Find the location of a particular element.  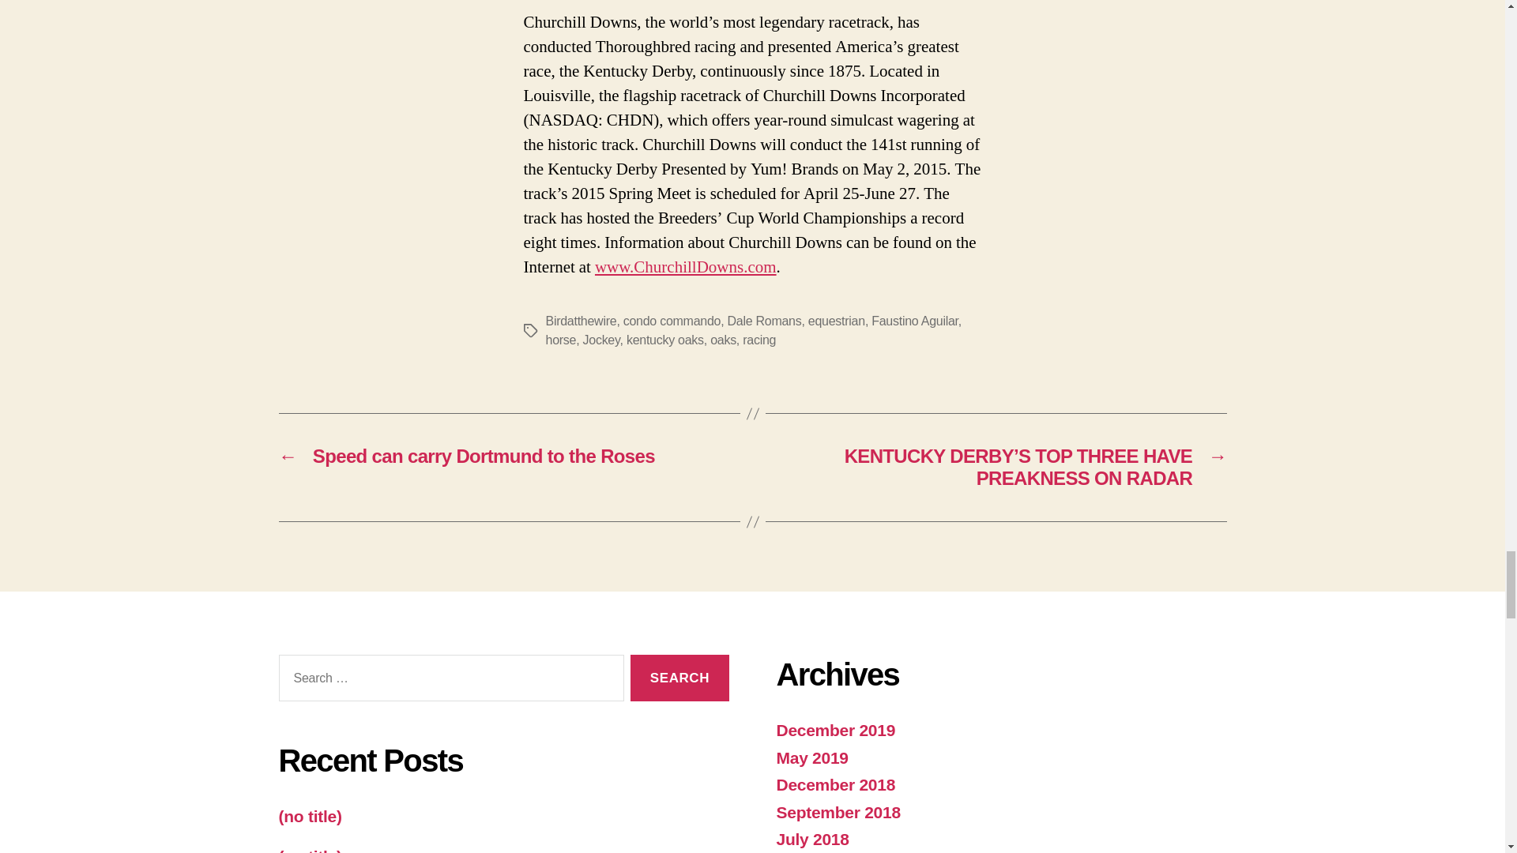

horse is located at coordinates (560, 340).